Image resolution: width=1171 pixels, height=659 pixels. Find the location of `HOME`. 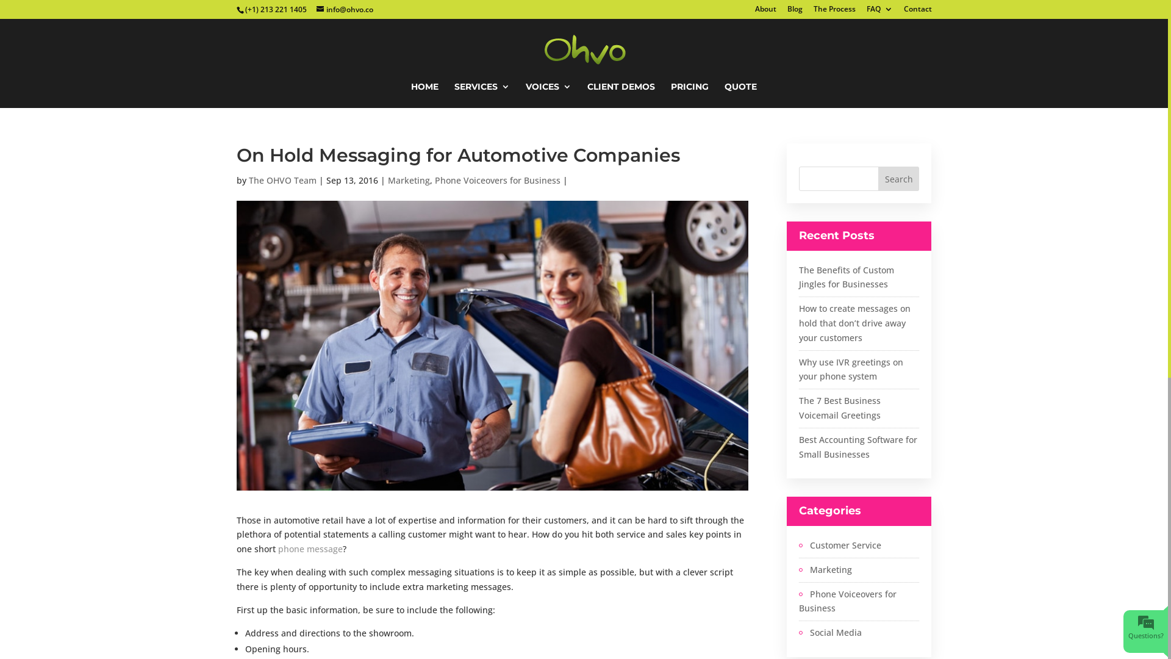

HOME is located at coordinates (424, 95).